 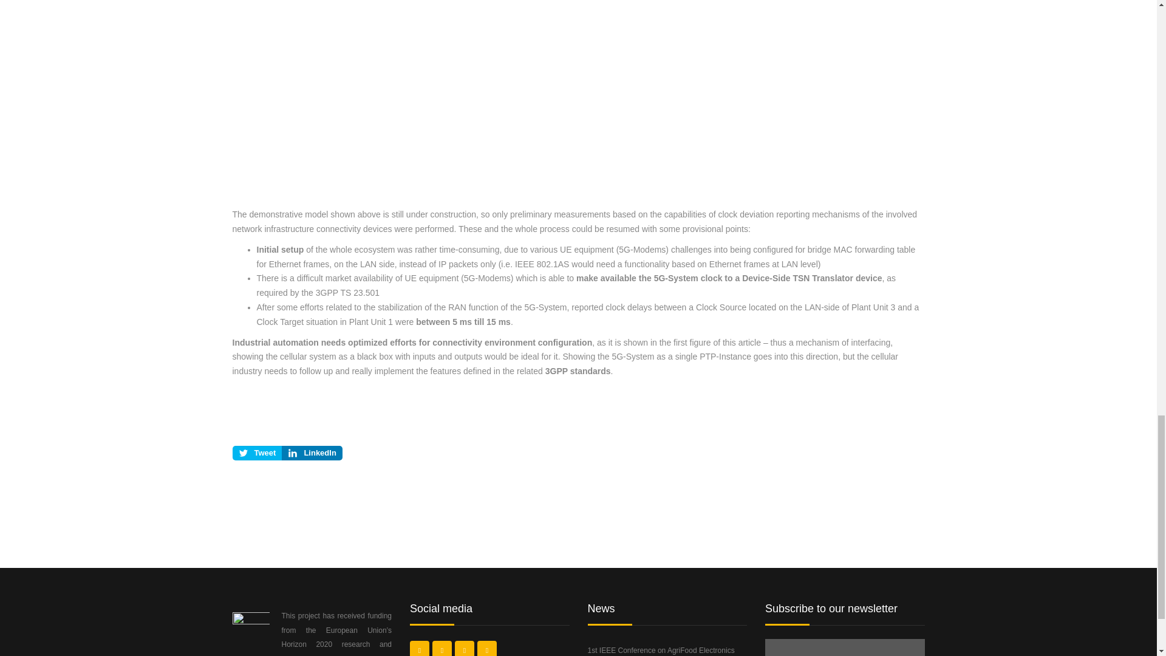 I want to click on Share on LinkedIn, so click(x=312, y=453).